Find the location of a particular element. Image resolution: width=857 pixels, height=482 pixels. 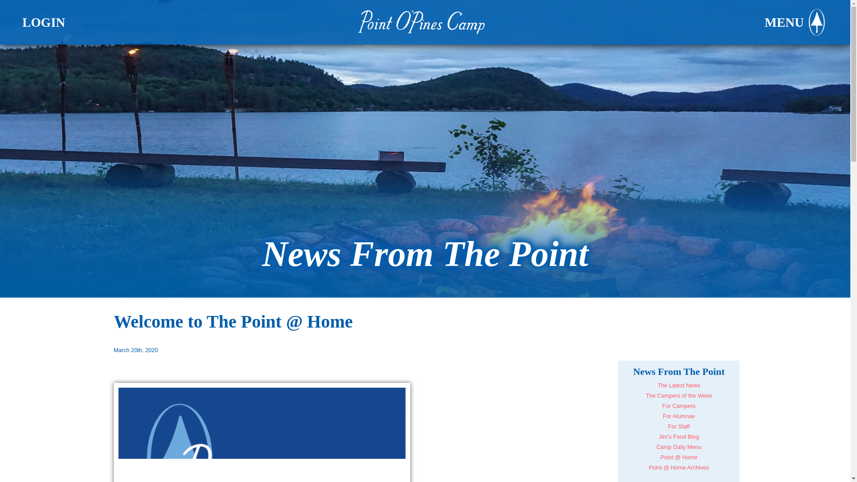

LOGIN is located at coordinates (43, 22).